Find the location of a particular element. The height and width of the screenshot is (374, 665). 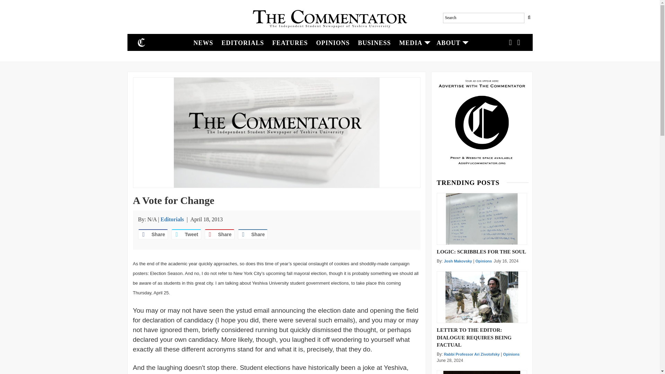

NEWS is located at coordinates (203, 42).